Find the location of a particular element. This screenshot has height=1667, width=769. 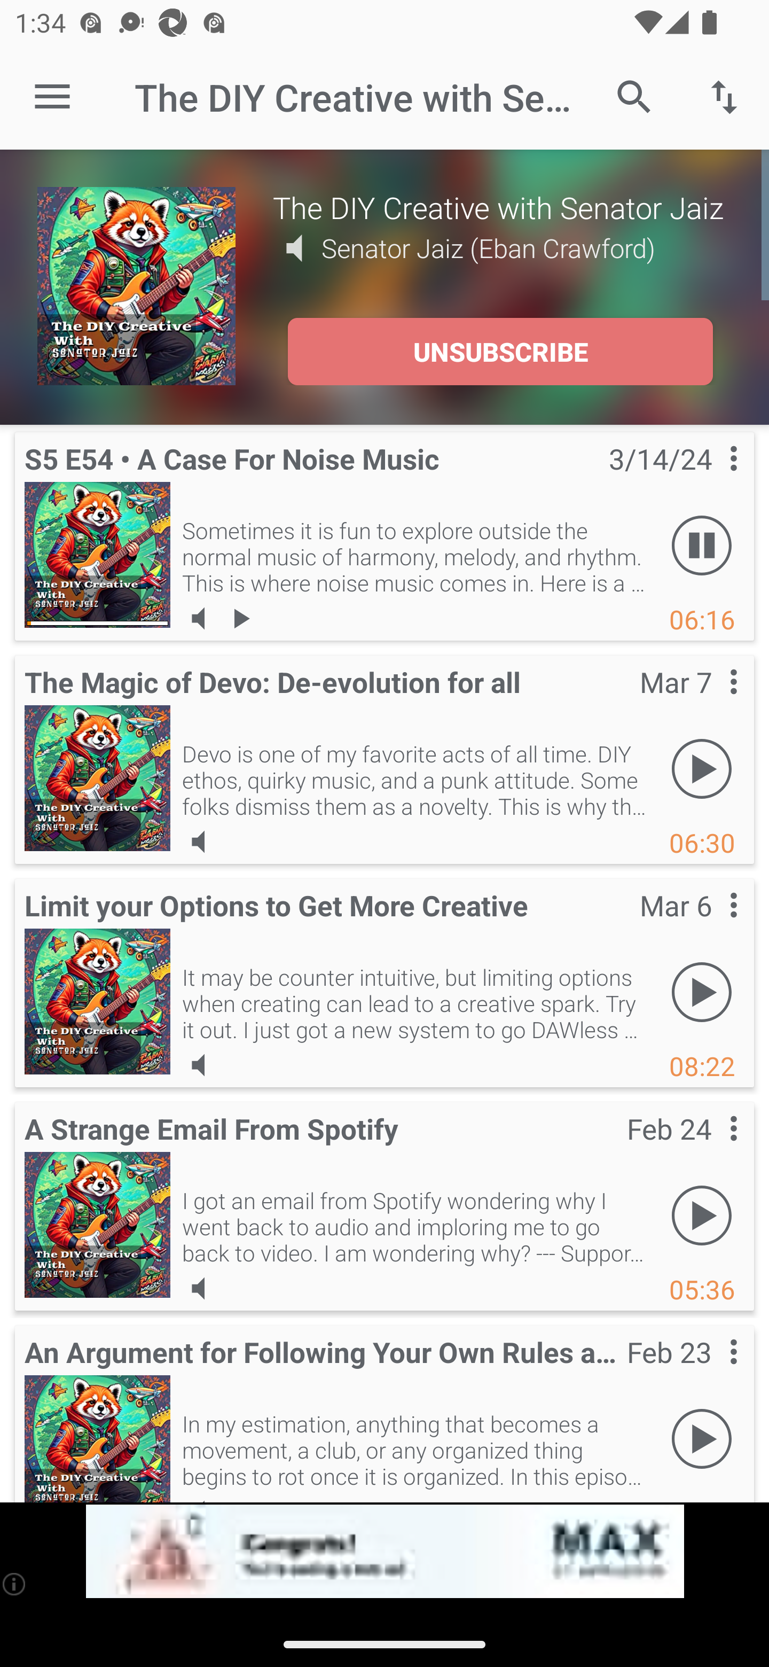

Play is located at coordinates (702, 769).